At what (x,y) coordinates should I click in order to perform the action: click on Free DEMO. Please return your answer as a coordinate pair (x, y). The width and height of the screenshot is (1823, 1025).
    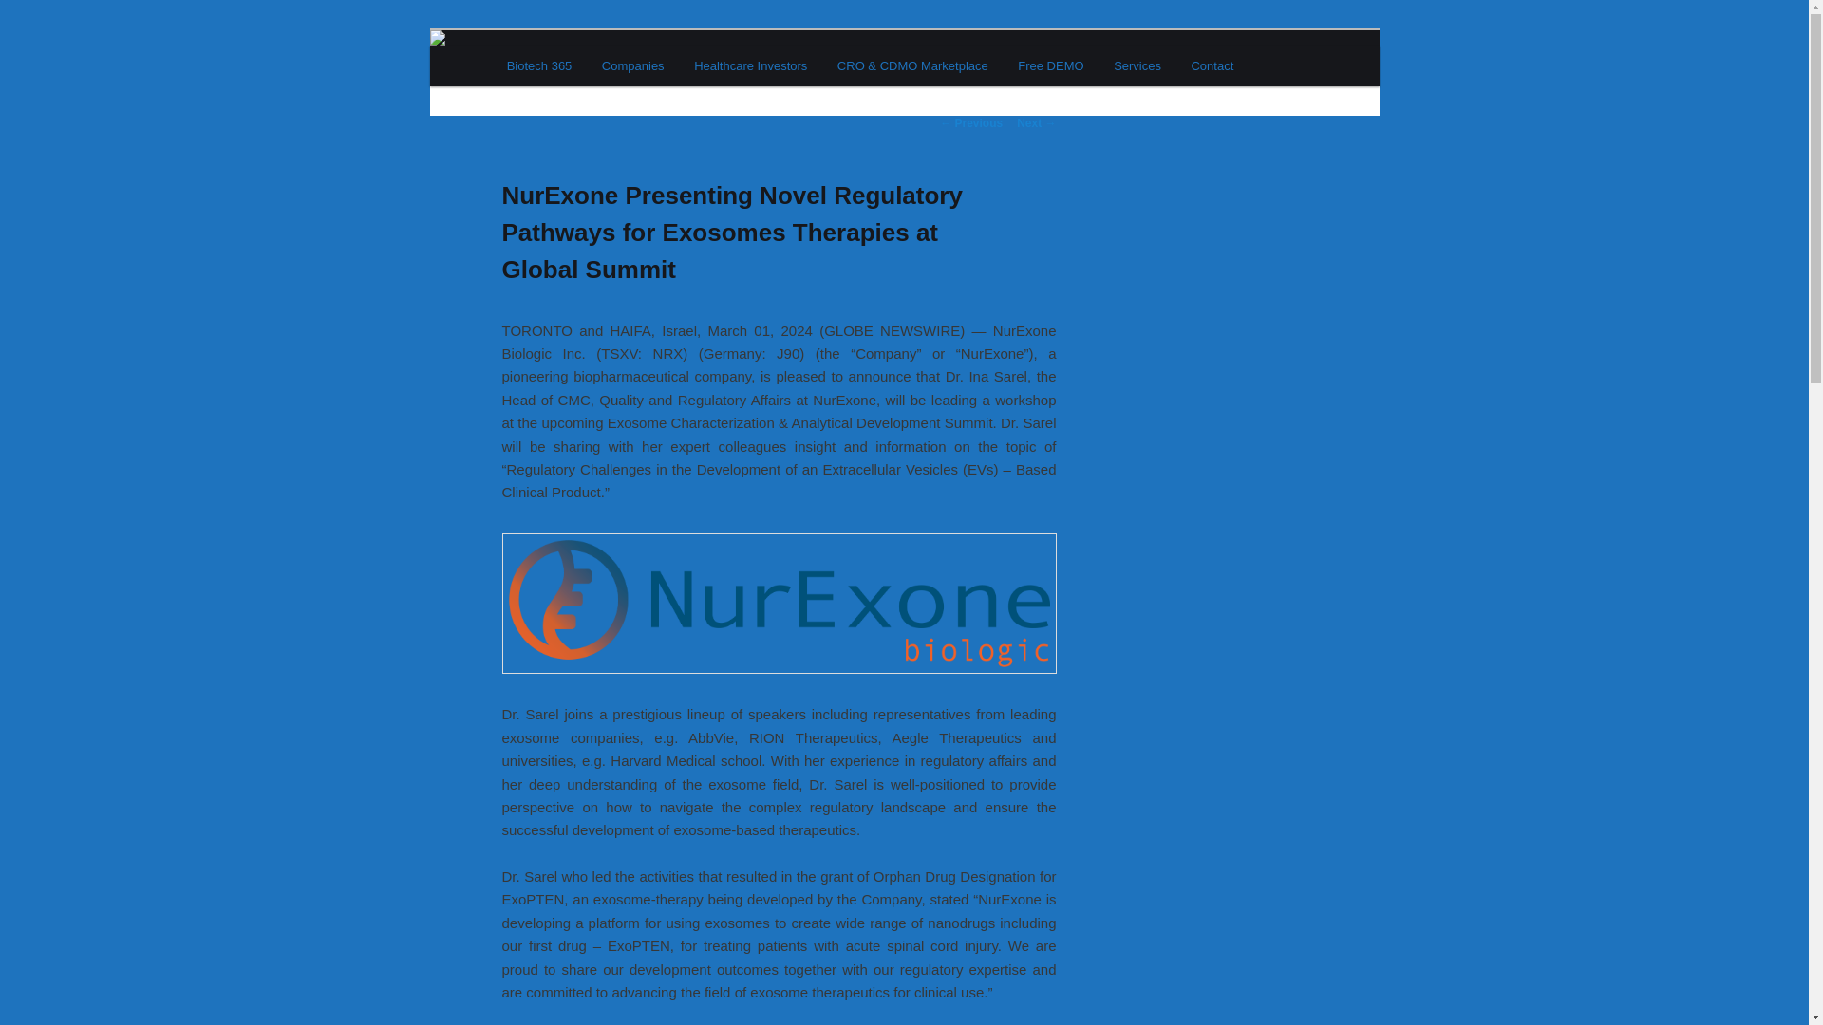
    Looking at the image, I should click on (1051, 65).